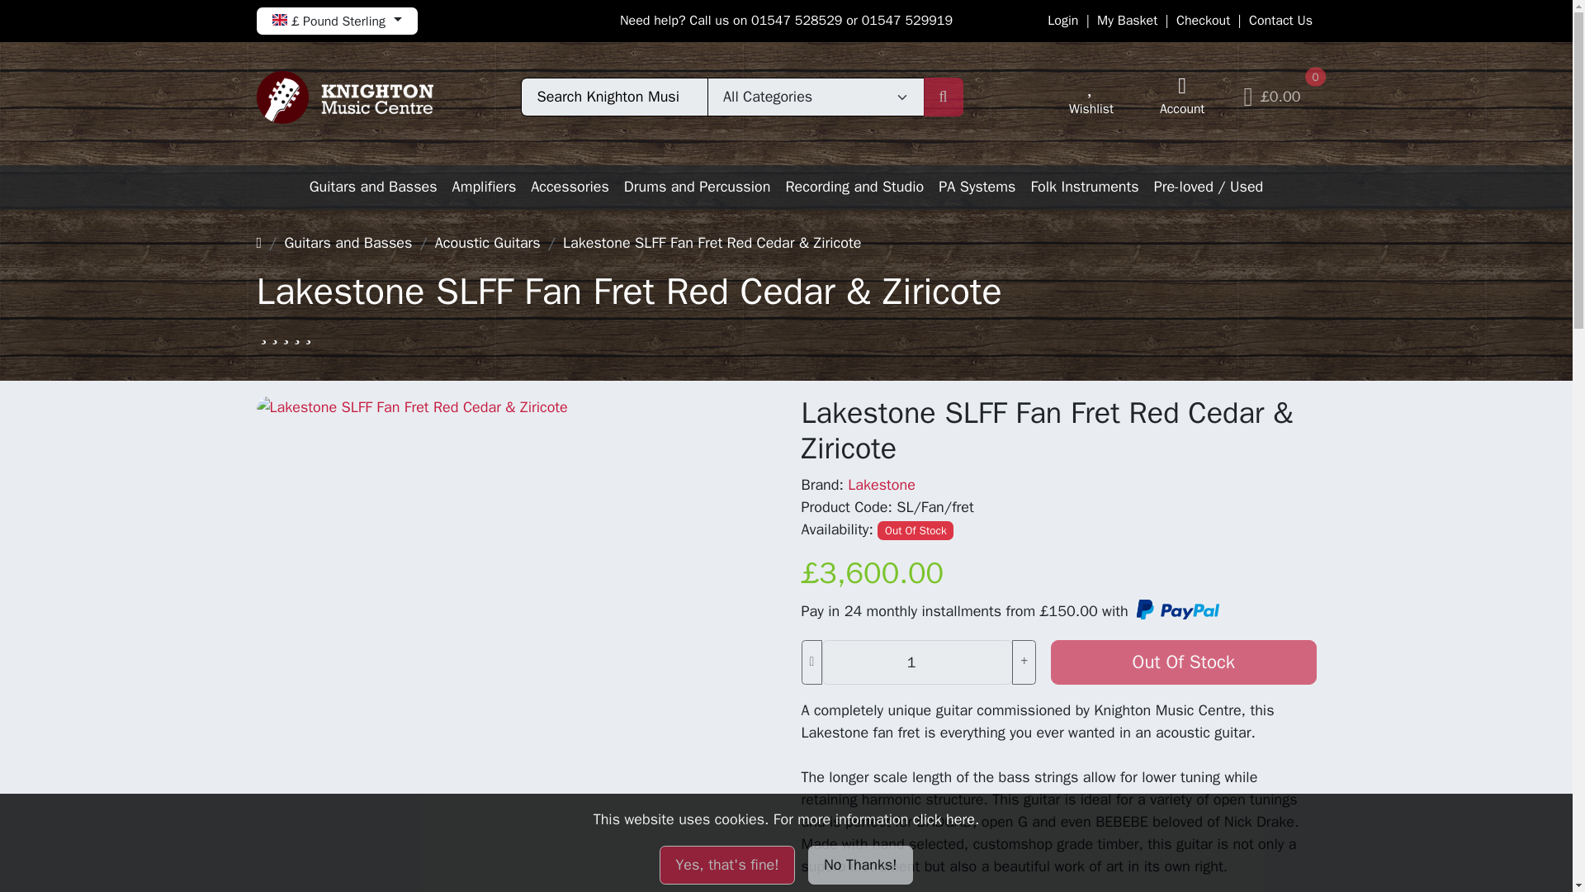  I want to click on 01547 529919, so click(906, 20).